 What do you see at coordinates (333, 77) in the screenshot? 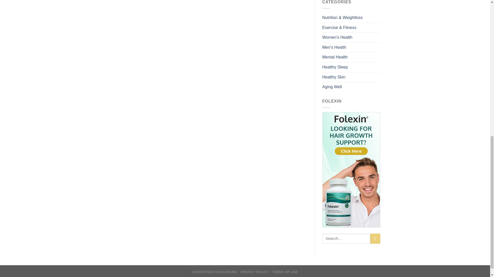
I see `Healthy Skin` at bounding box center [333, 77].